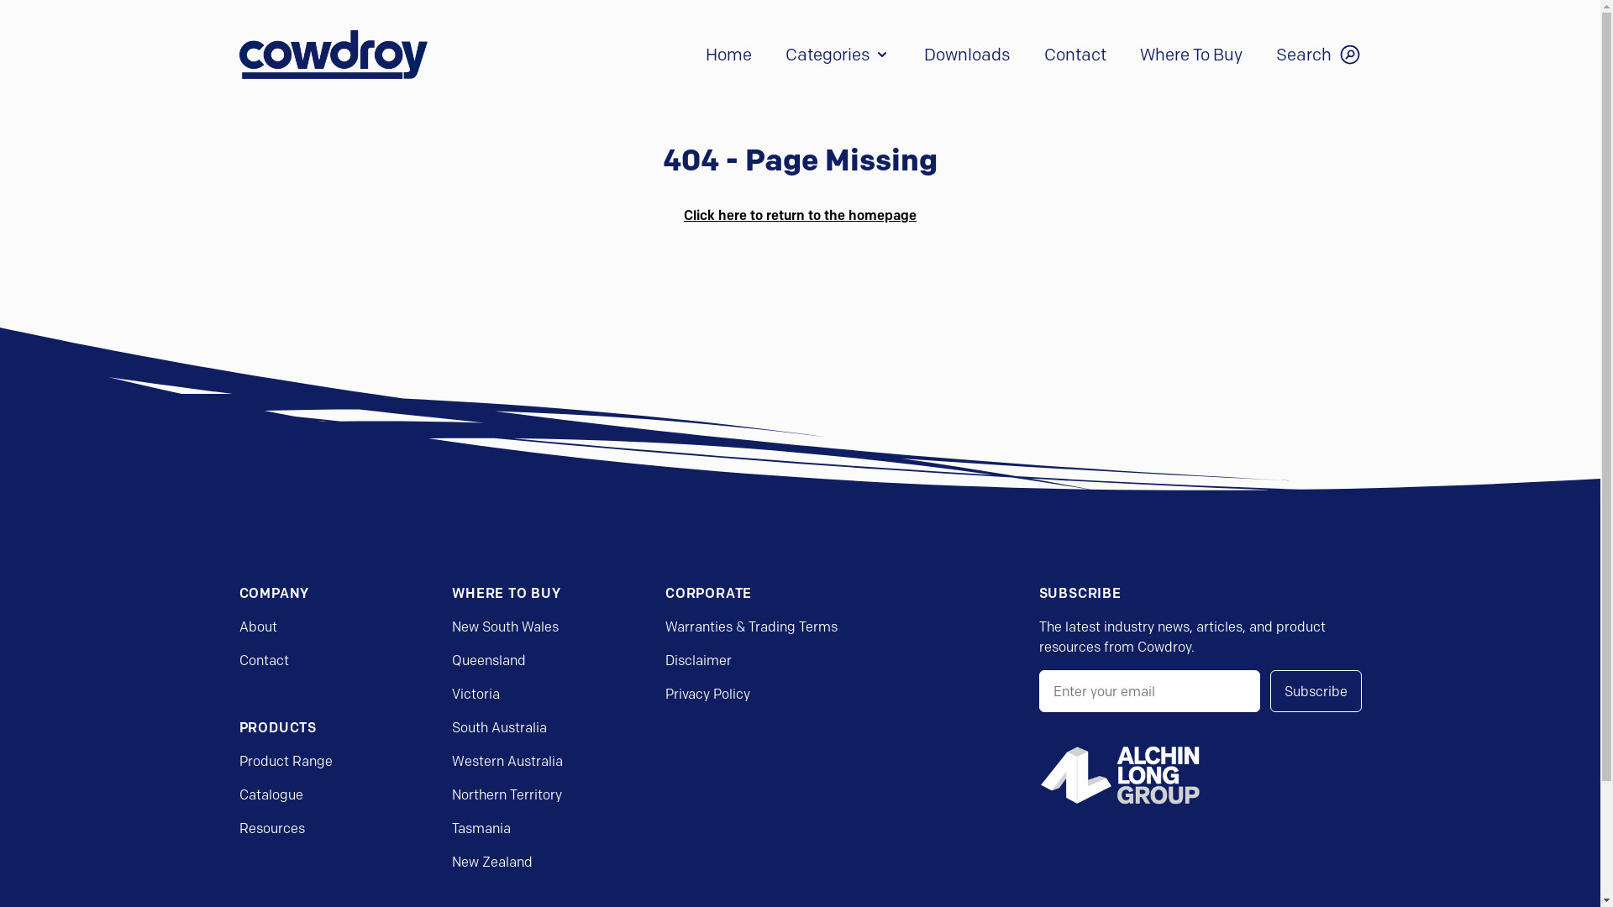  I want to click on Tasmania, so click(481, 828).